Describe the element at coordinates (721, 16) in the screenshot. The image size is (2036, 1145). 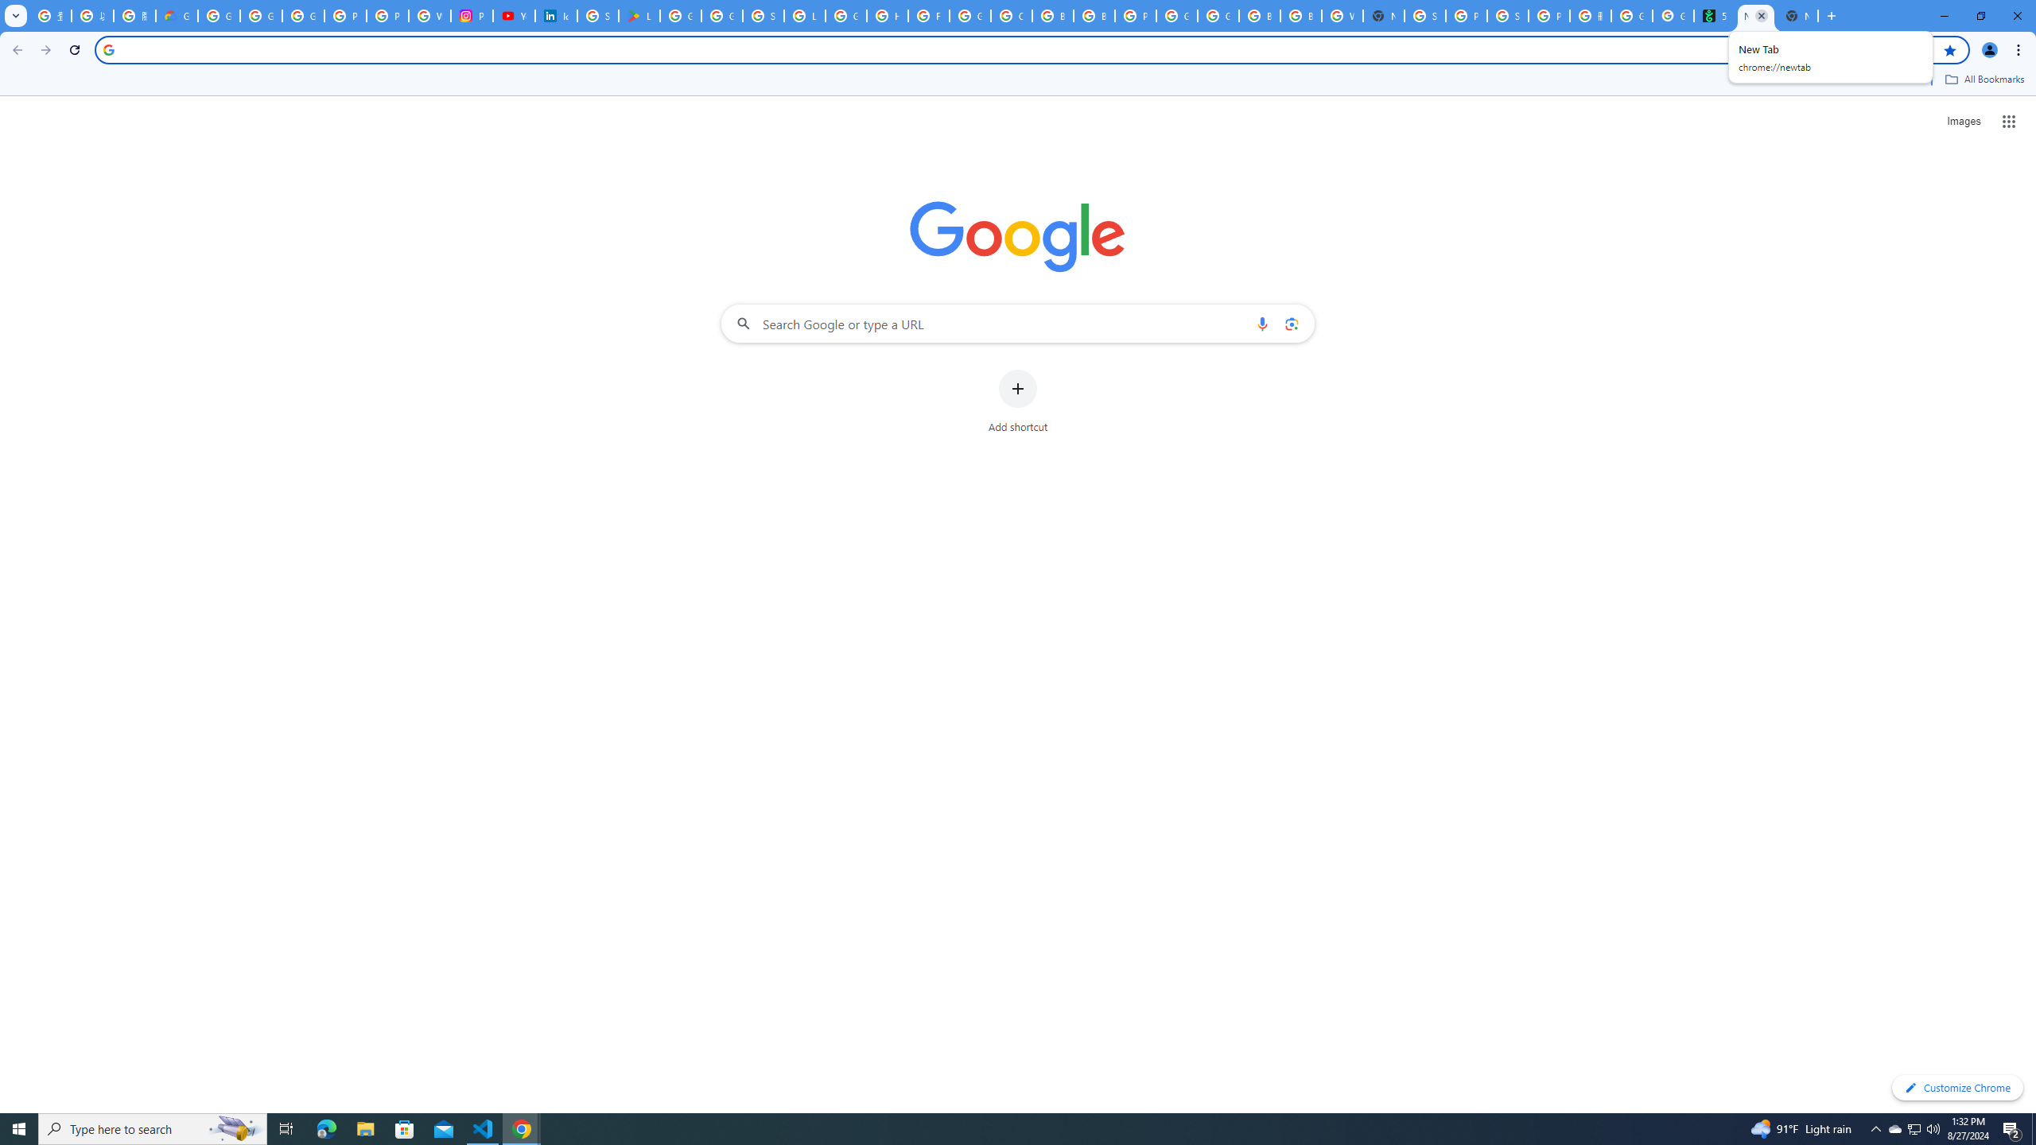
I see `Google Workspace - Specific Terms` at that location.